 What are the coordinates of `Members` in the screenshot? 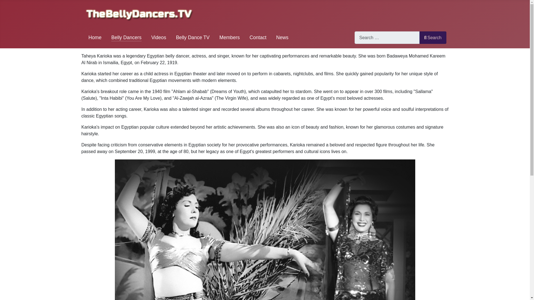 It's located at (230, 37).